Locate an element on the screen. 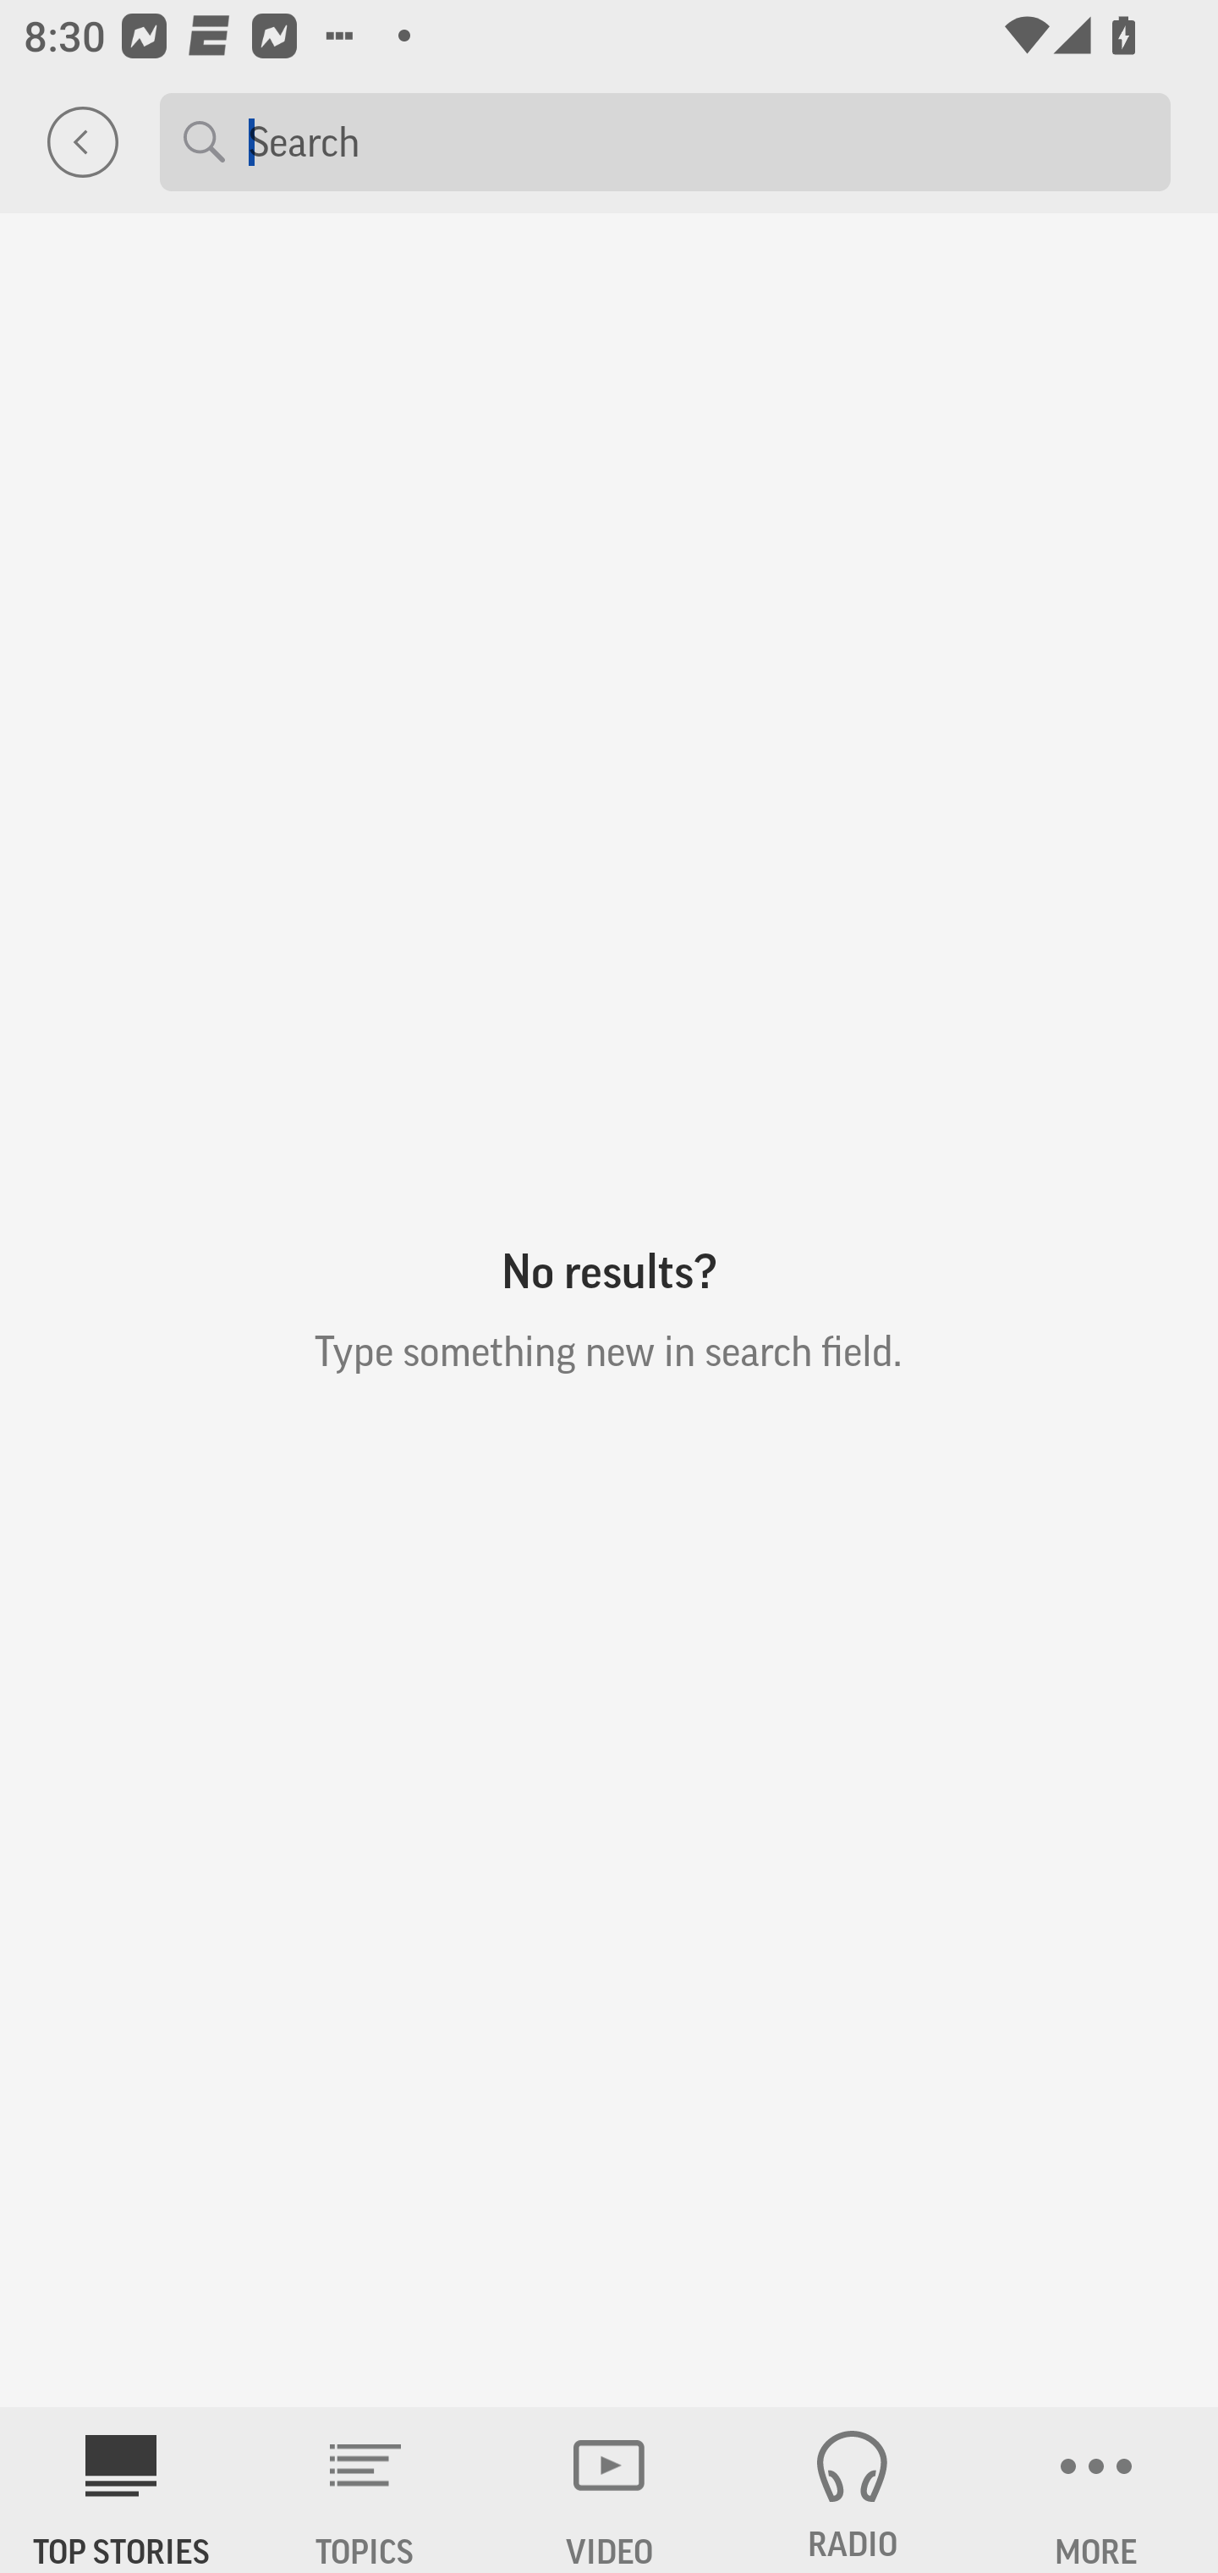 The width and height of the screenshot is (1218, 2573). RADIO is located at coordinates (853, 2490).